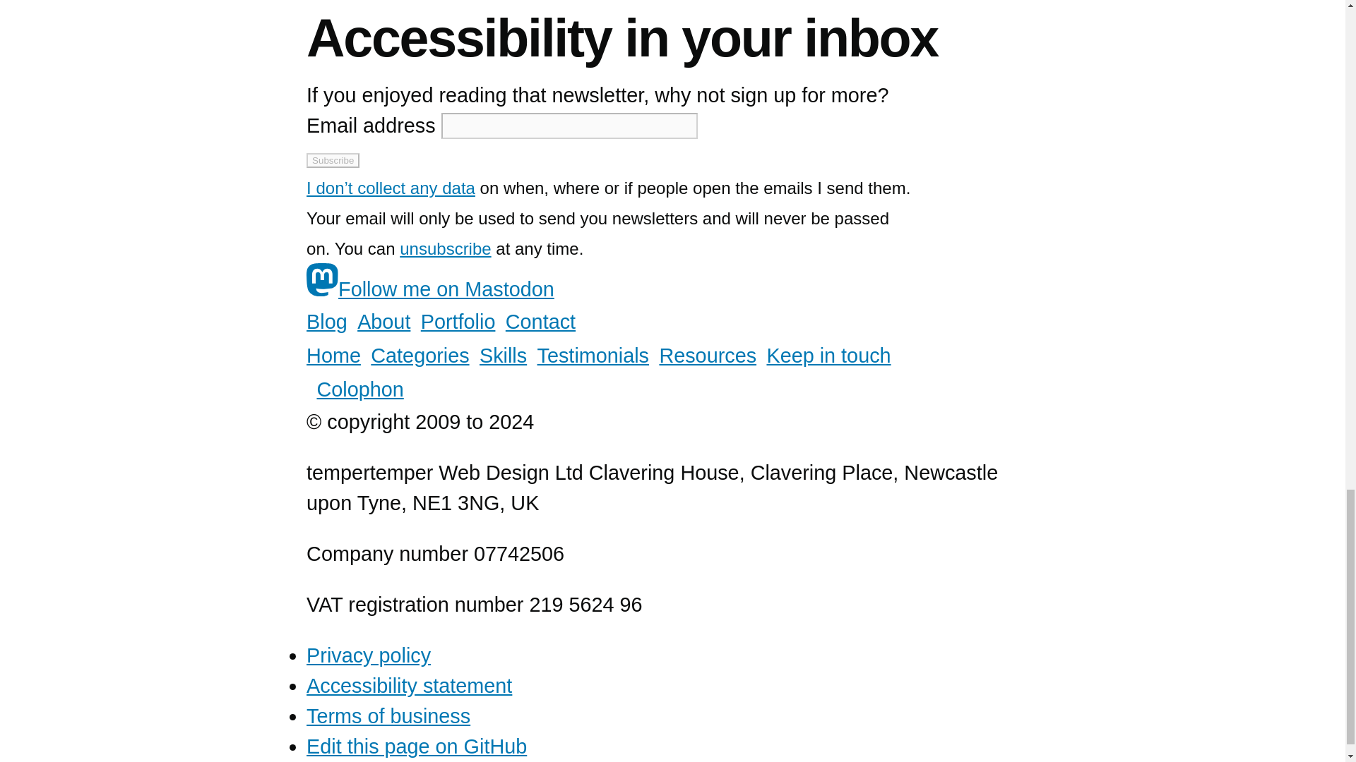 This screenshot has height=762, width=1356. What do you see at coordinates (458, 322) in the screenshot?
I see `Portfolio` at bounding box center [458, 322].